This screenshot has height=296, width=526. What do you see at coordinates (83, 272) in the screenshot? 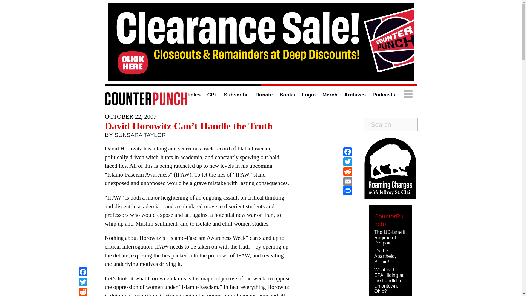
I see `Facebook` at bounding box center [83, 272].